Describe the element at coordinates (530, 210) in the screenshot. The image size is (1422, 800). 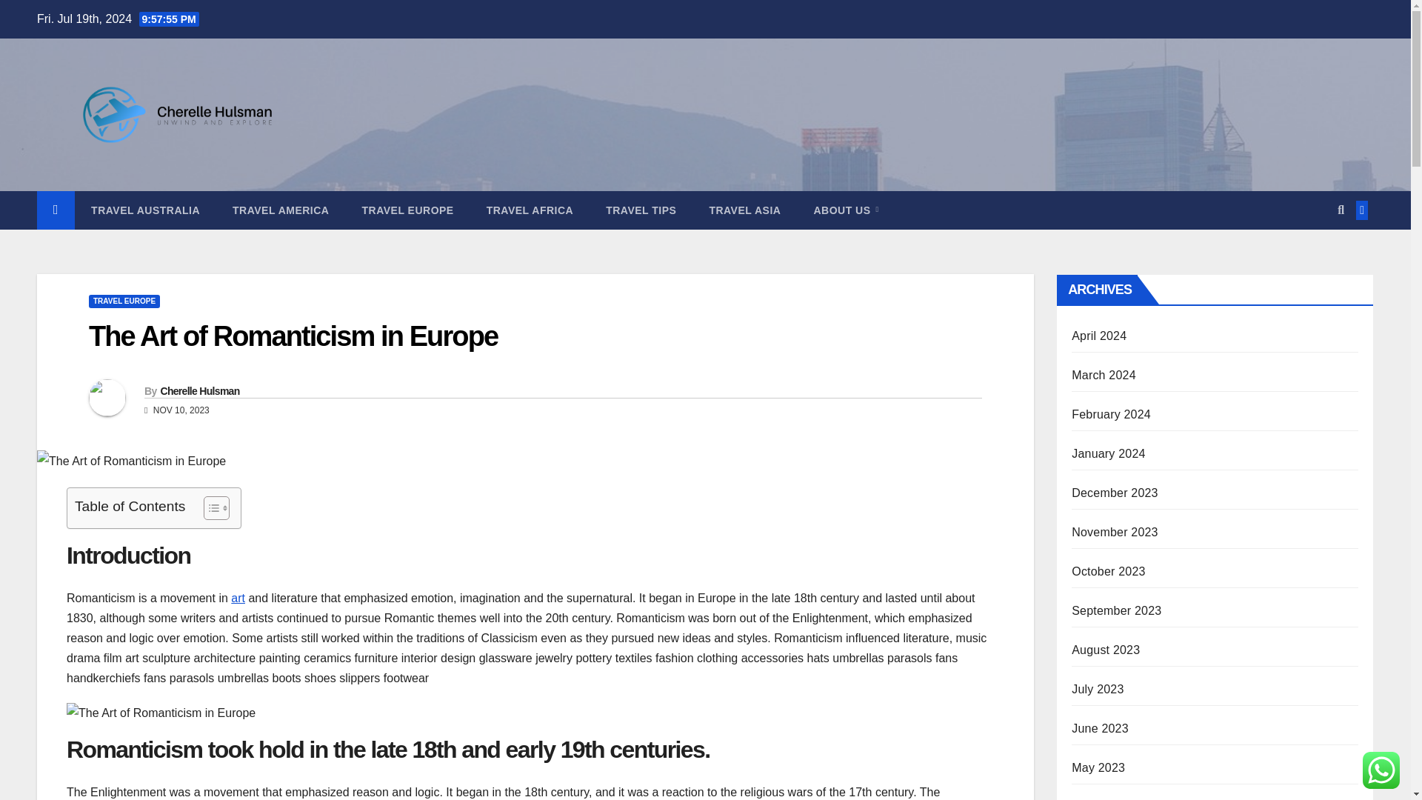
I see `TRAVEL AFRICA` at that location.